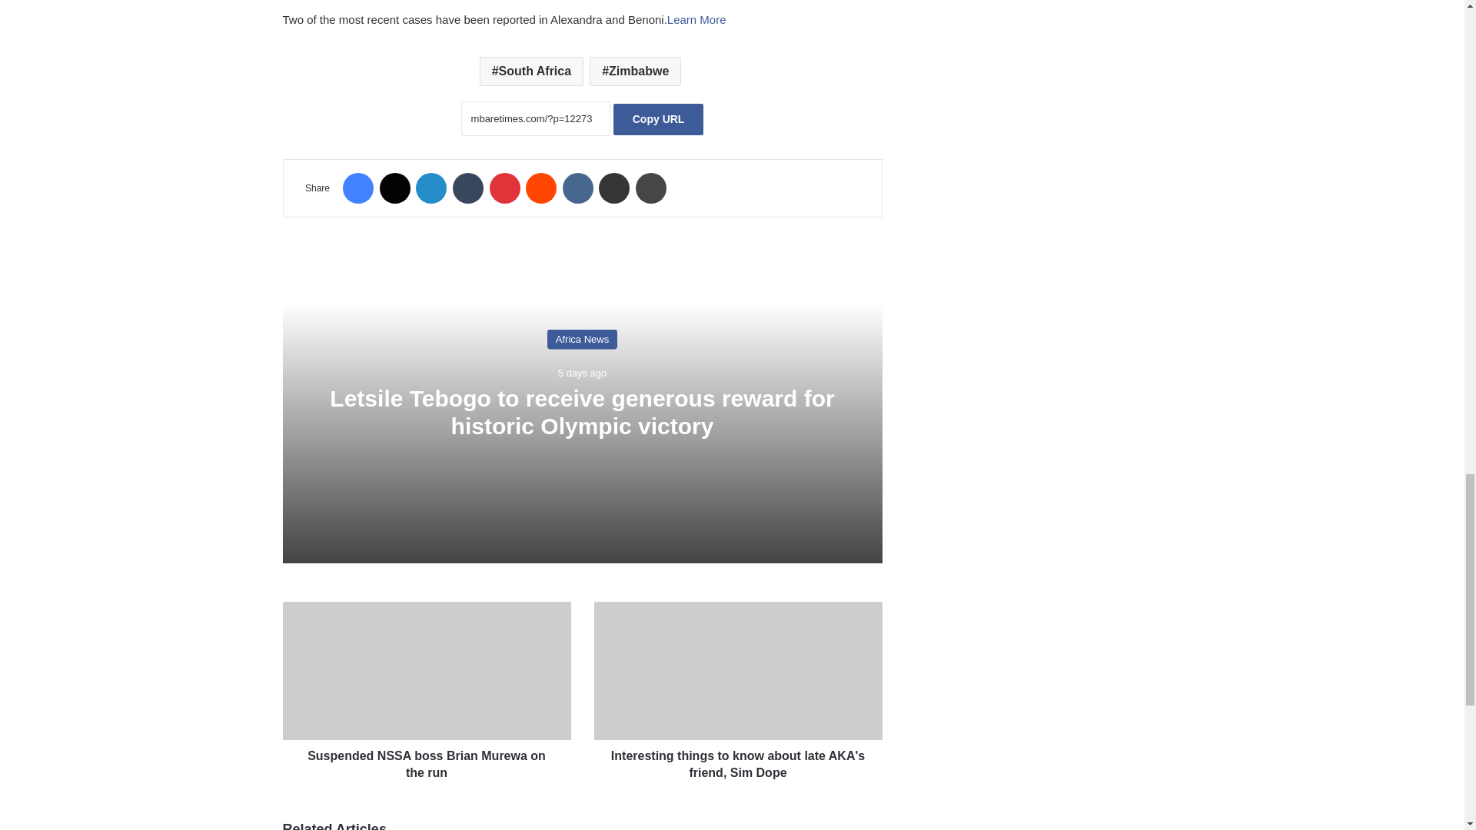 This screenshot has width=1476, height=830. What do you see at coordinates (577, 188) in the screenshot?
I see `VKontakte` at bounding box center [577, 188].